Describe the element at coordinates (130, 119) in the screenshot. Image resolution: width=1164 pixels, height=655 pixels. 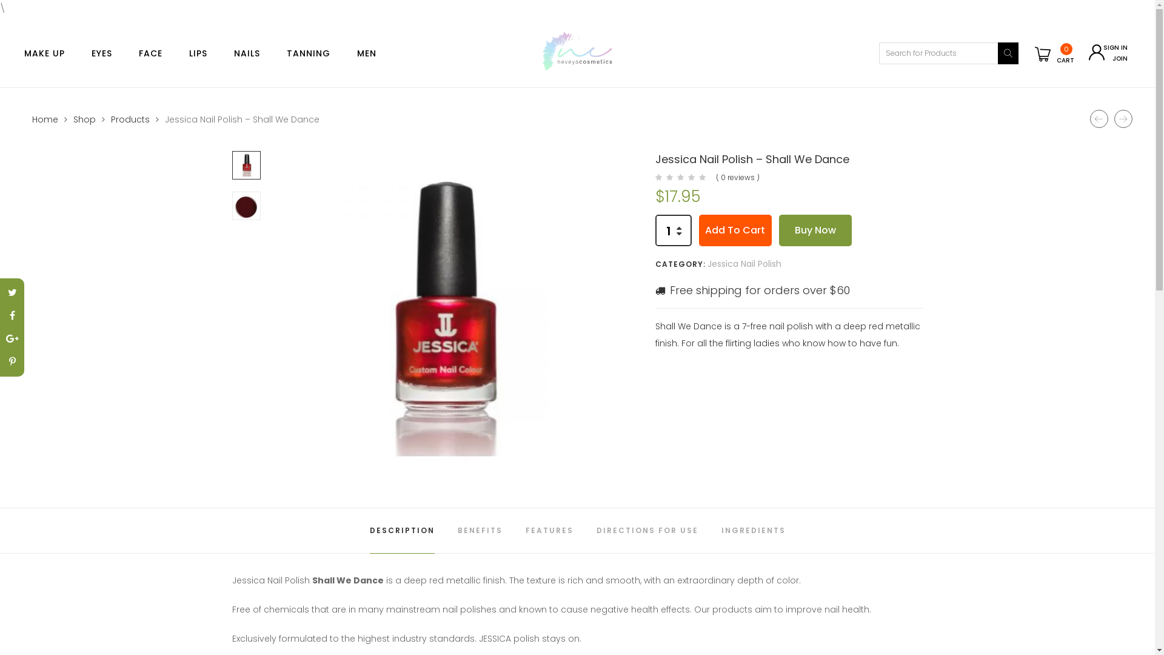
I see `Products` at that location.